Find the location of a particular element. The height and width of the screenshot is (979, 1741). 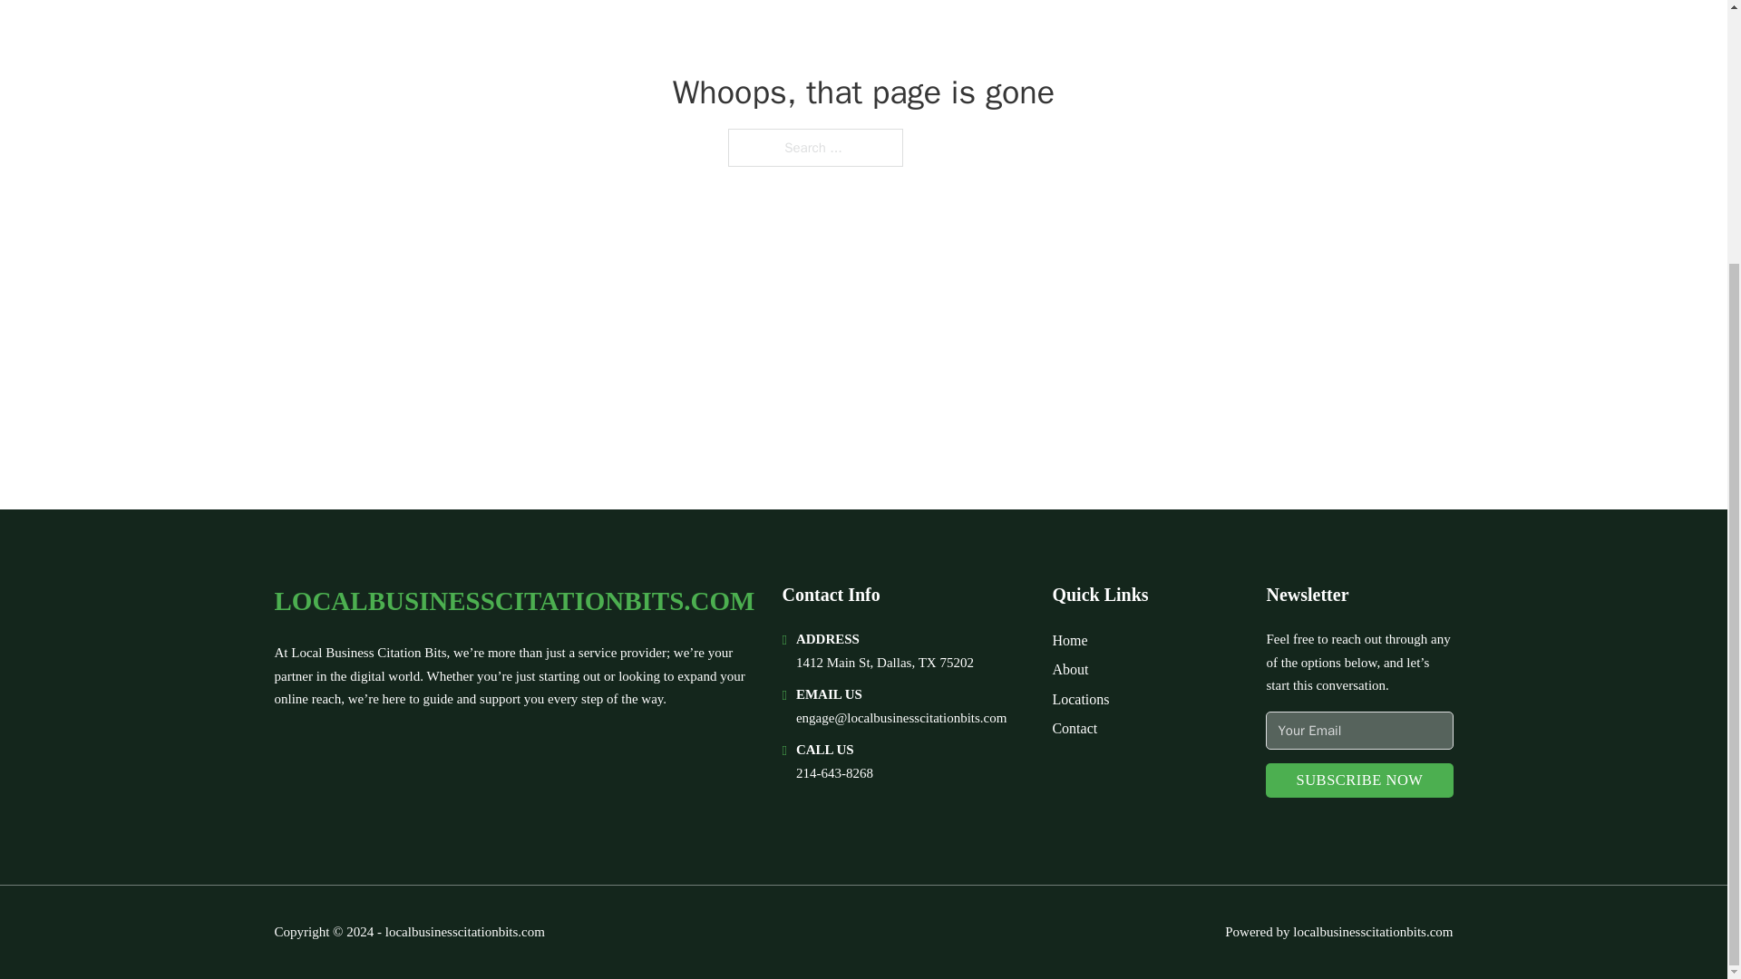

LOCALBUSINESSCITATIONBITS.COM is located at coordinates (513, 601).